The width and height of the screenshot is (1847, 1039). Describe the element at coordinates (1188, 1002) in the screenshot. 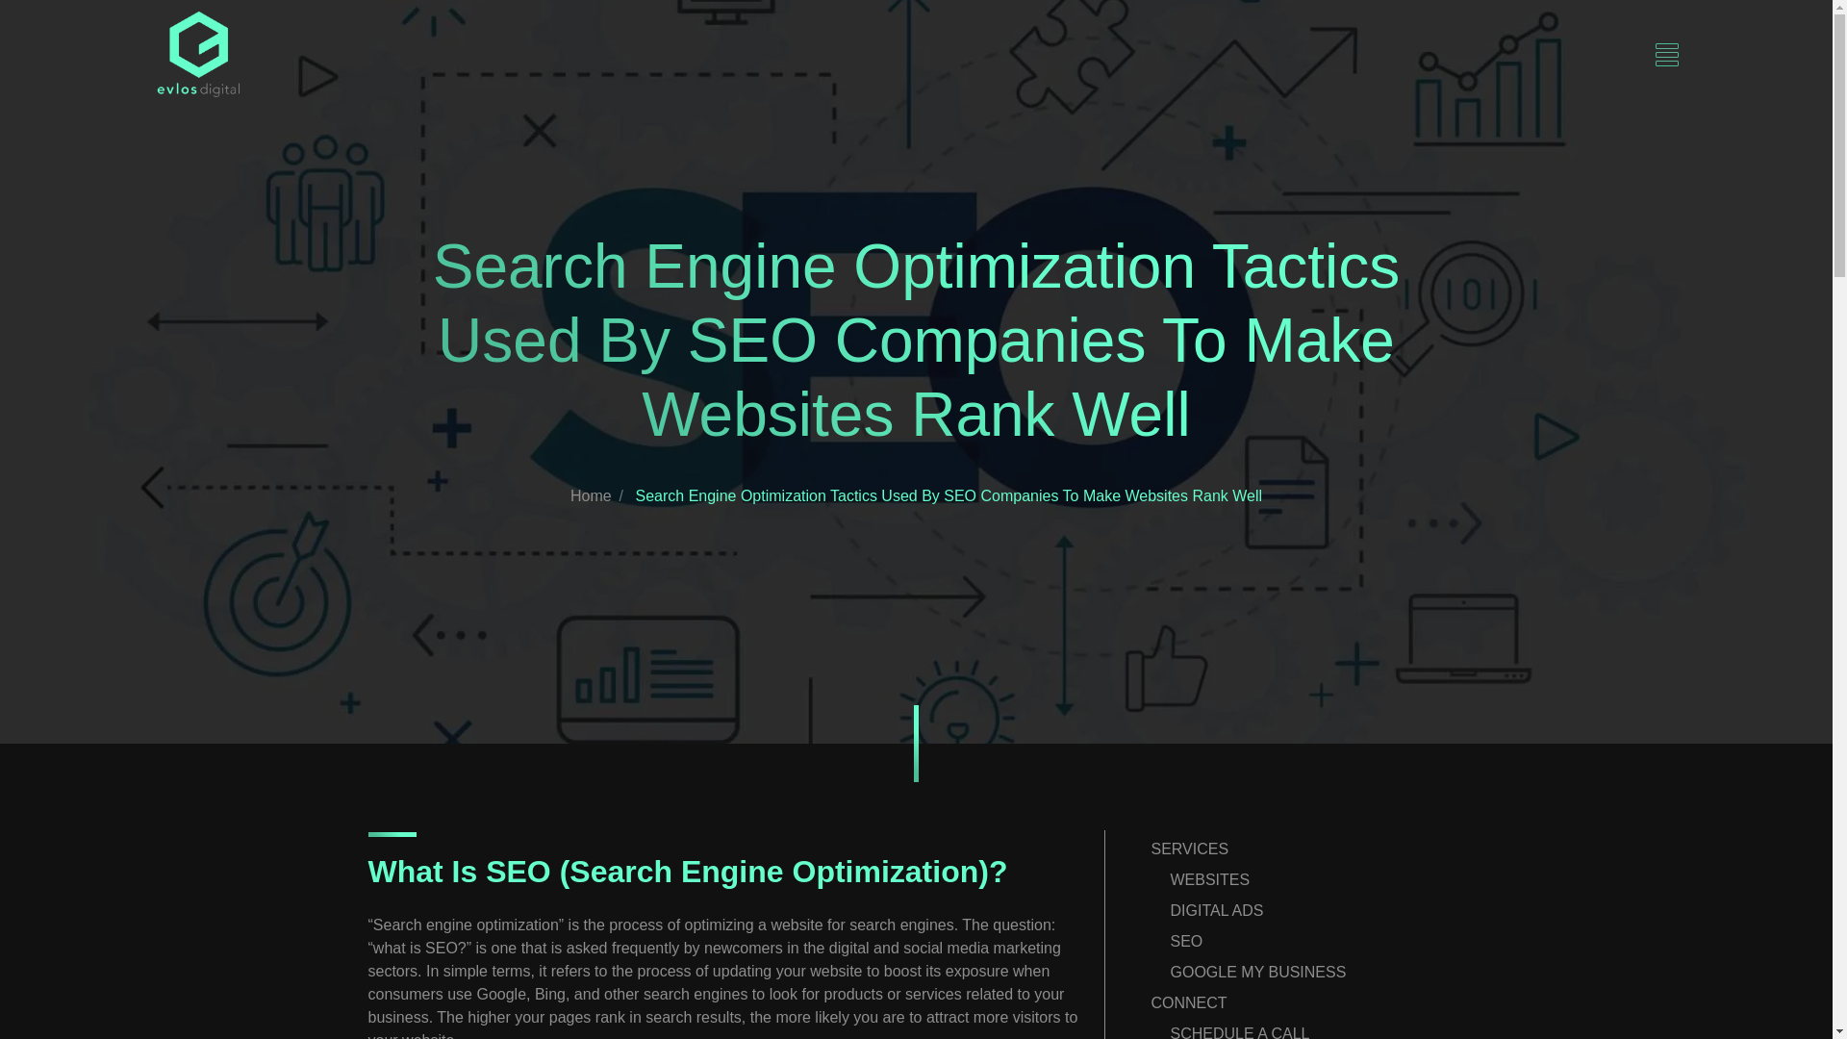

I see `CONNECT` at that location.